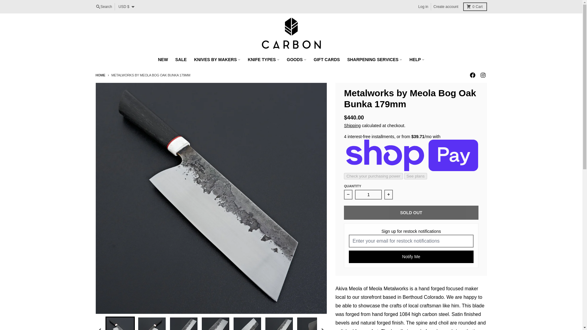 This screenshot has height=330, width=587. I want to click on Back to the homepage, so click(100, 75).